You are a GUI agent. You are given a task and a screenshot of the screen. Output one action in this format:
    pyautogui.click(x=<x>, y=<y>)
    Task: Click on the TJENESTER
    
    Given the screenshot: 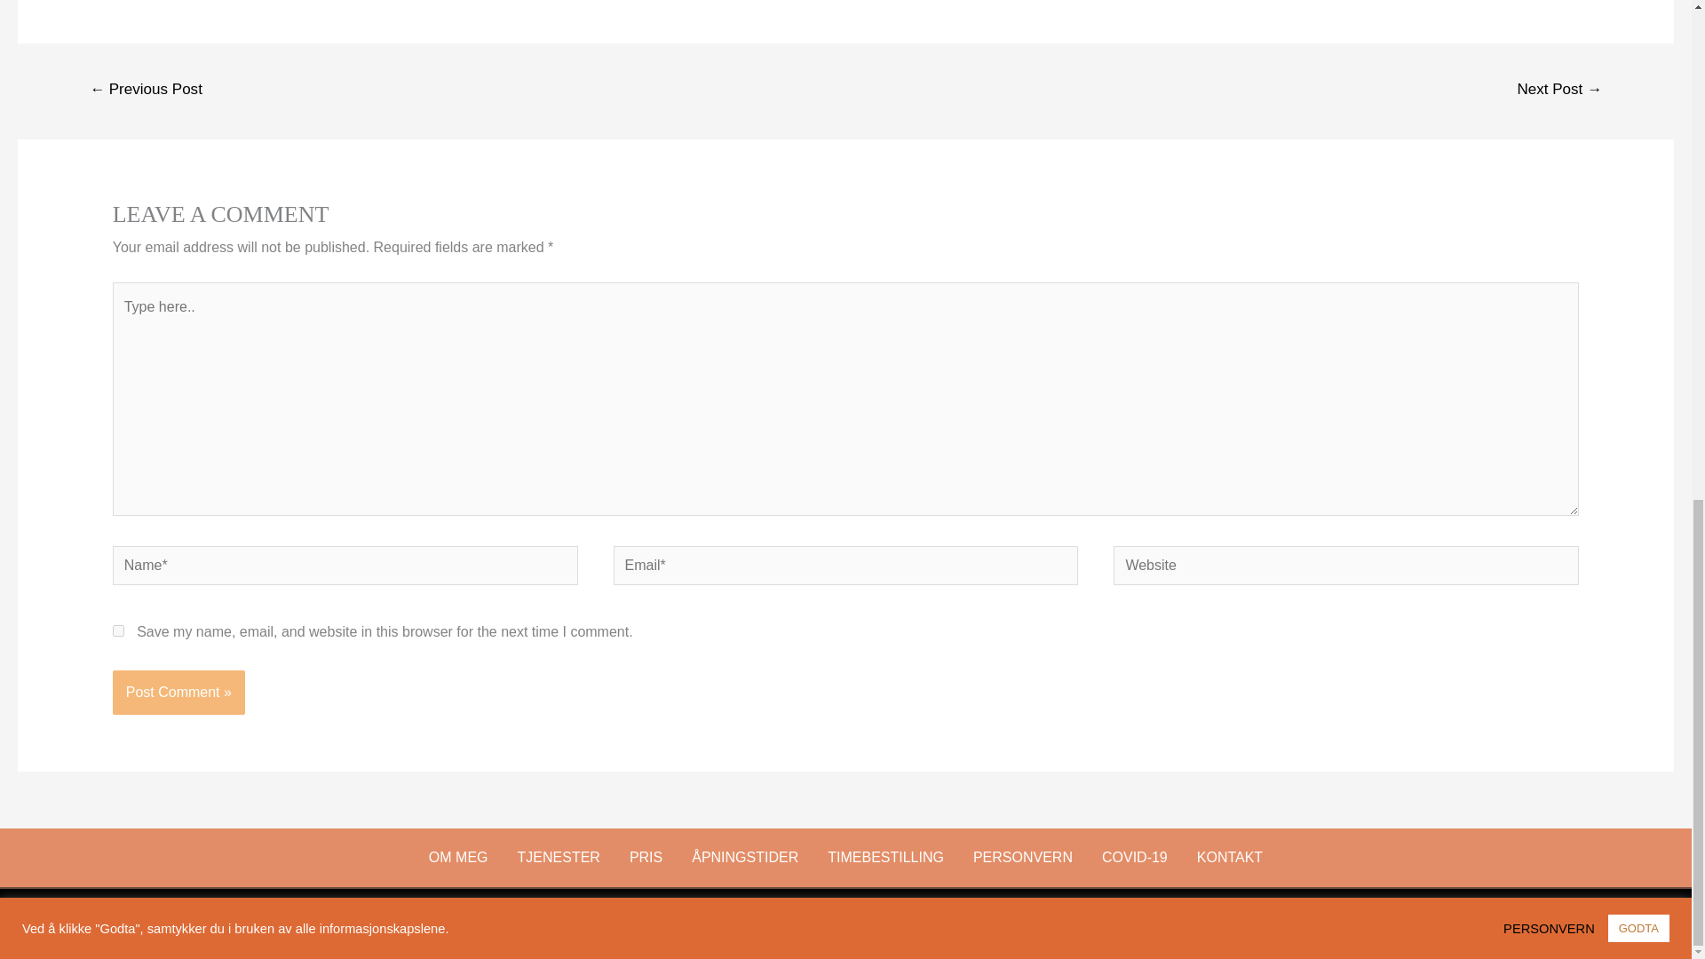 What is the action you would take?
    pyautogui.click(x=559, y=858)
    